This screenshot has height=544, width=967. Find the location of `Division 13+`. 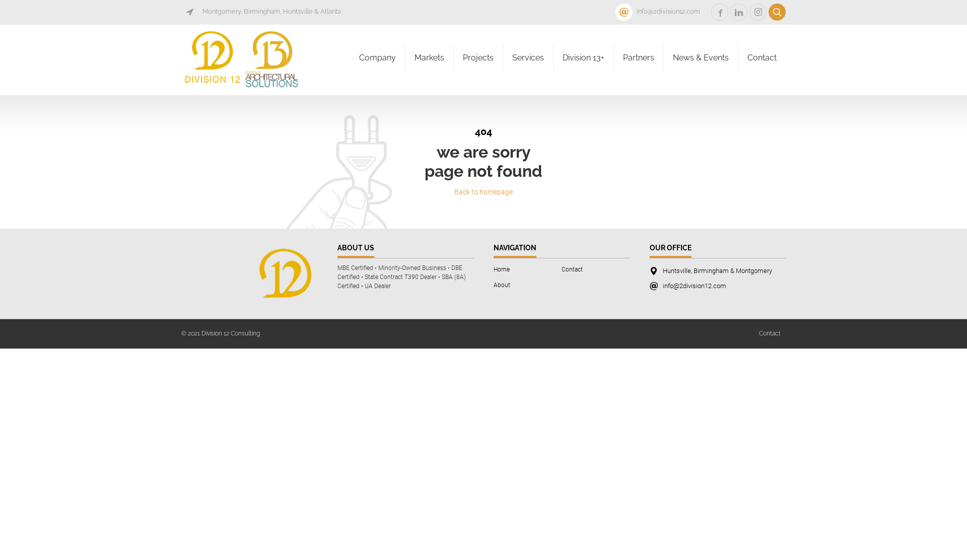

Division 13+ is located at coordinates (583, 58).